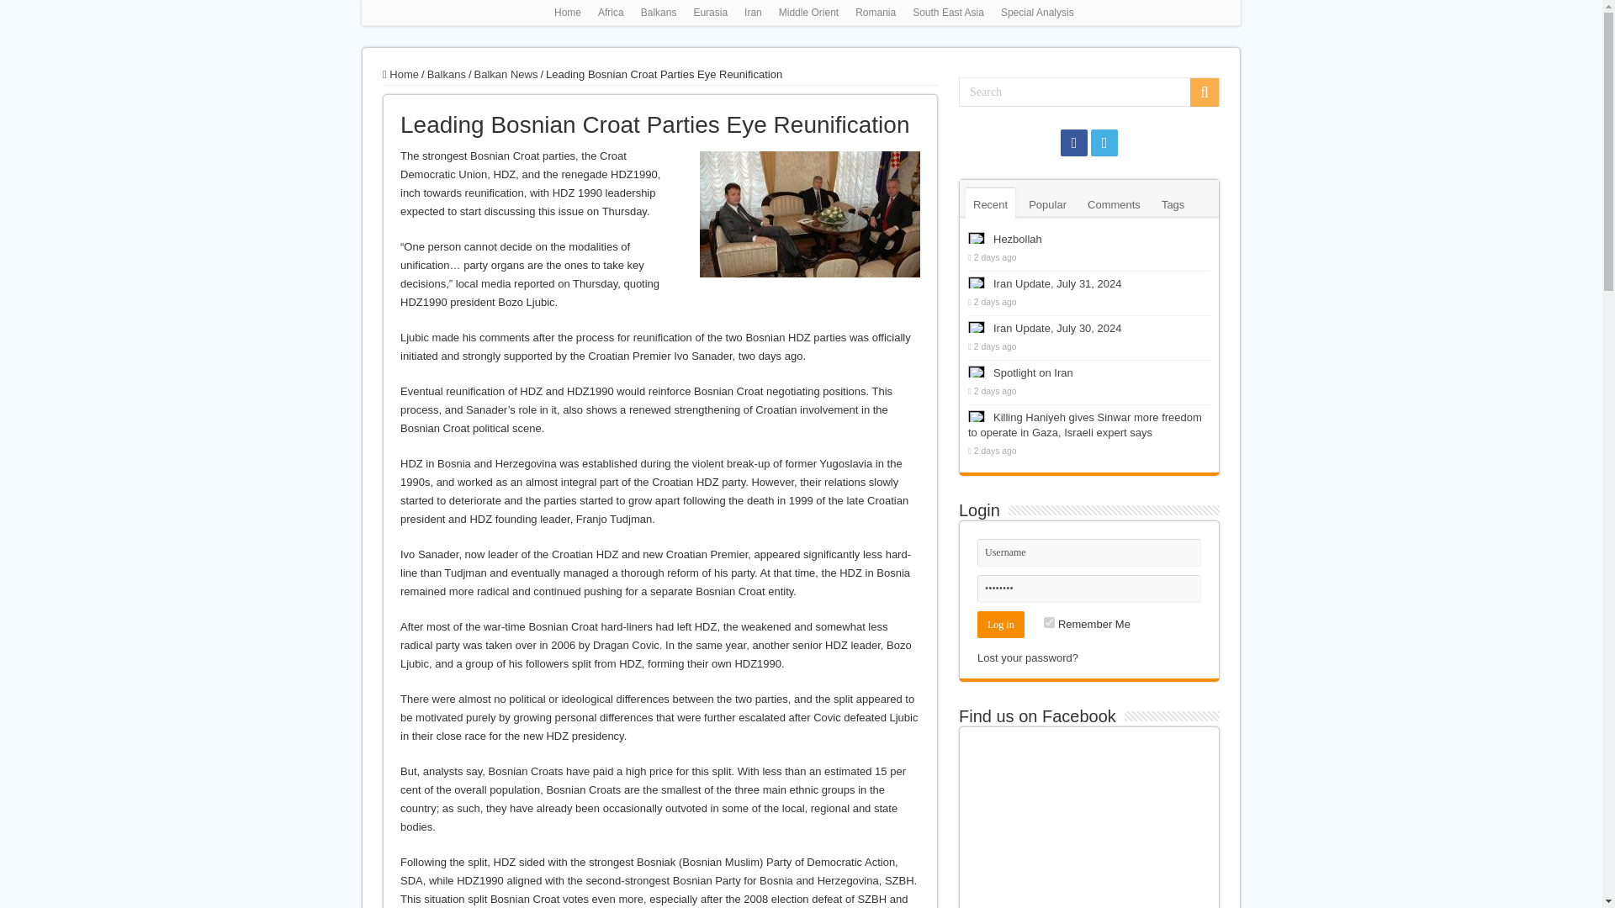  What do you see at coordinates (949, 13) in the screenshot?
I see `South East Asia` at bounding box center [949, 13].